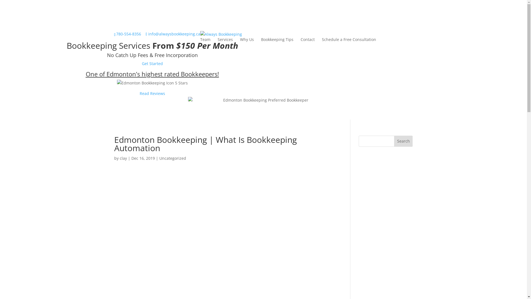 The width and height of the screenshot is (531, 299). I want to click on Team, so click(205, 40).